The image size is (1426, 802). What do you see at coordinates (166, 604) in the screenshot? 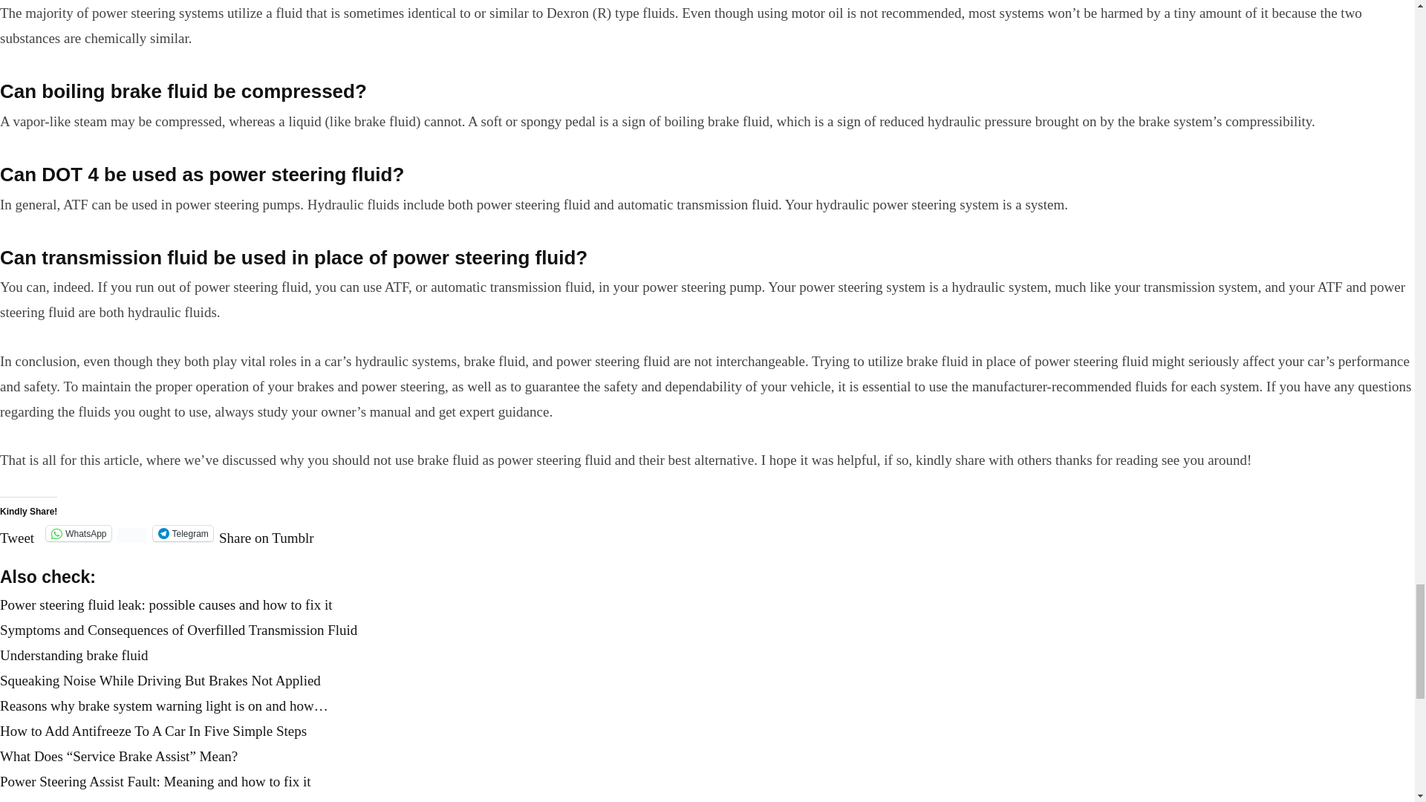
I see `Power steering fluid leak: possible causes and how to fix it` at bounding box center [166, 604].